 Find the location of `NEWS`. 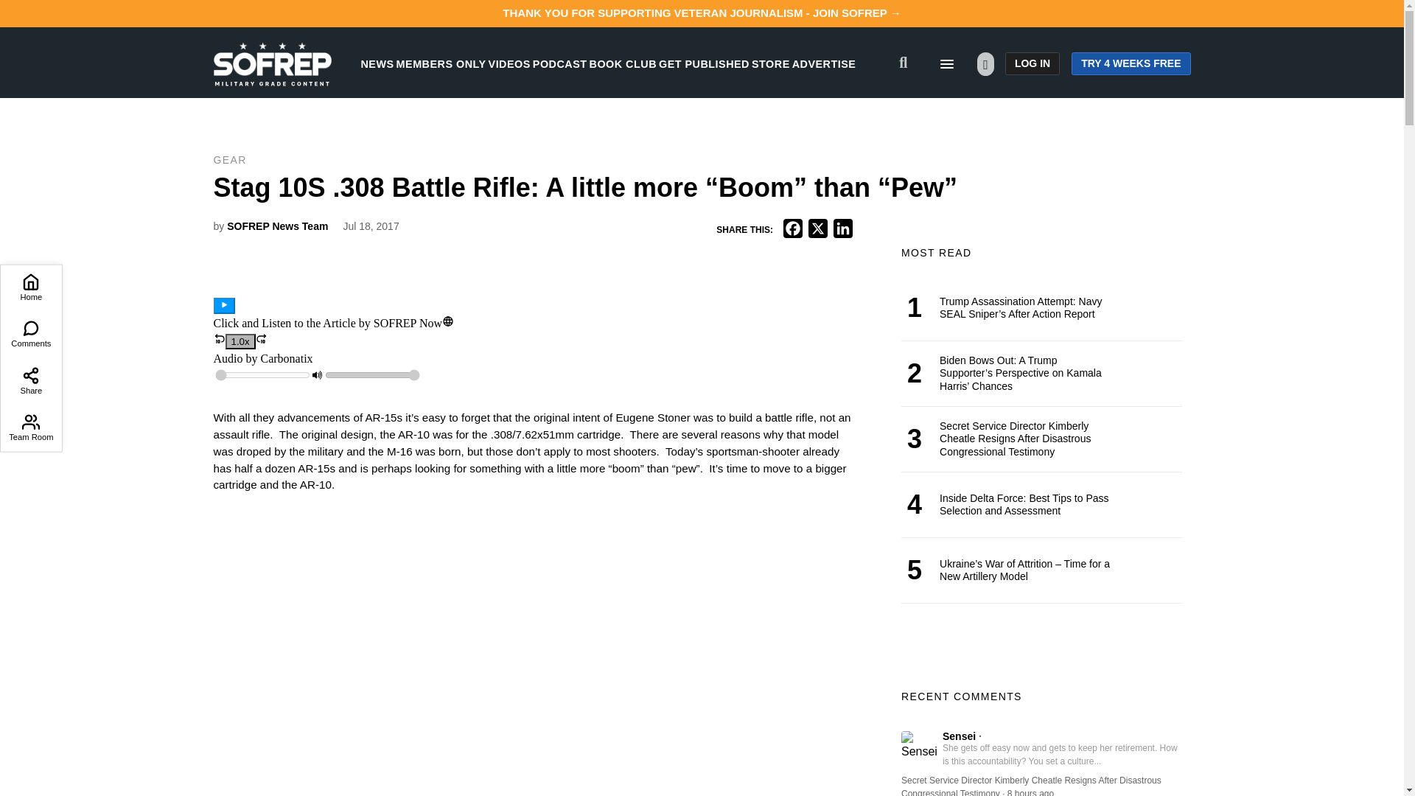

NEWS is located at coordinates (377, 63).